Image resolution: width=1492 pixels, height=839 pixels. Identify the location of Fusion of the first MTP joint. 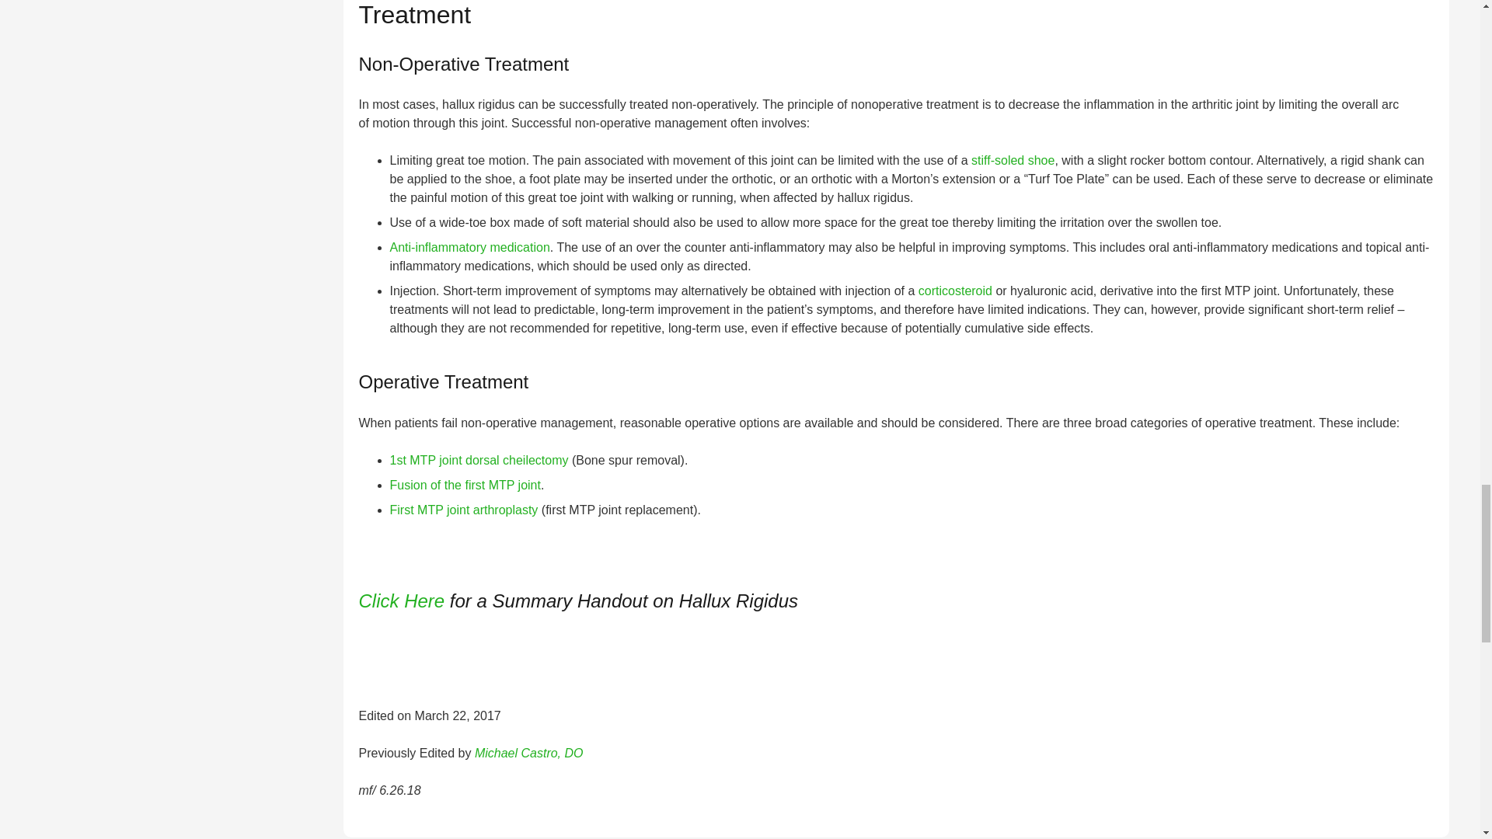
(465, 485).